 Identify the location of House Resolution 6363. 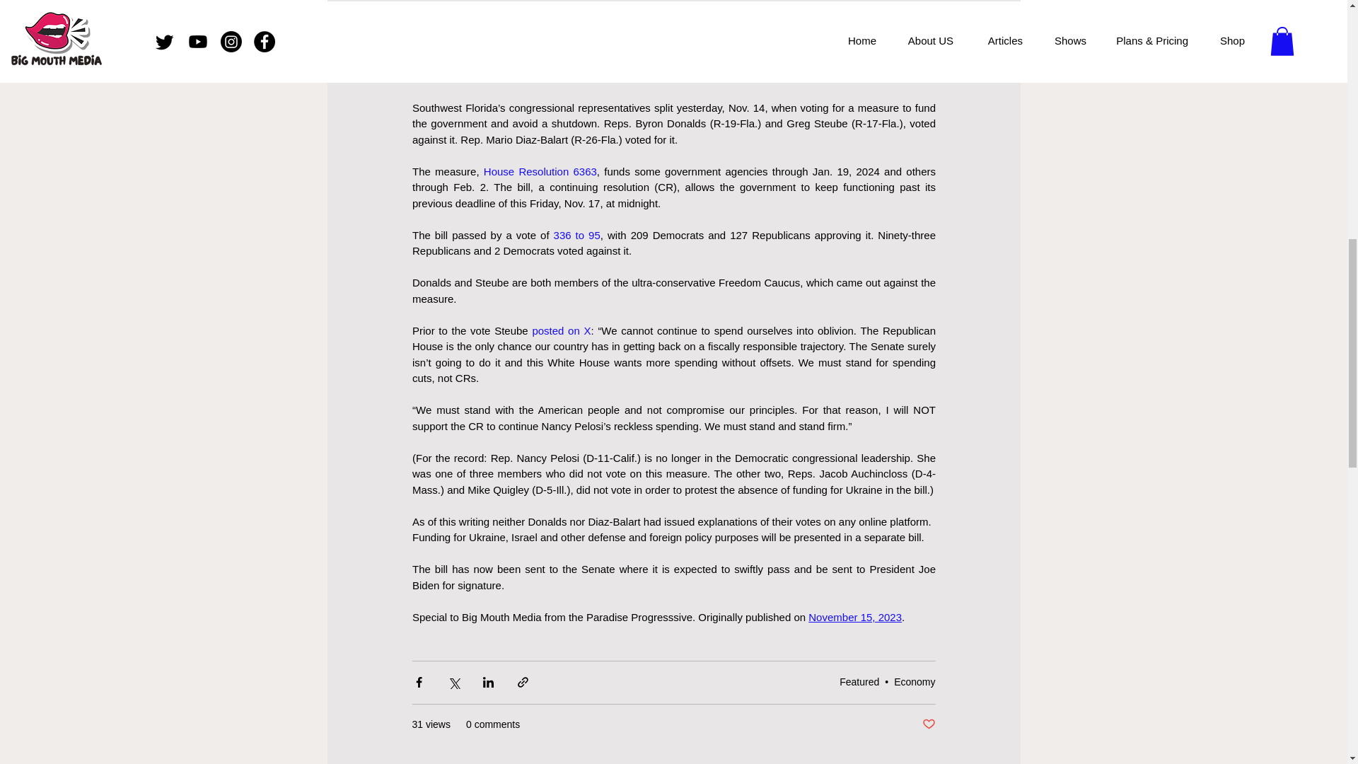
(539, 170).